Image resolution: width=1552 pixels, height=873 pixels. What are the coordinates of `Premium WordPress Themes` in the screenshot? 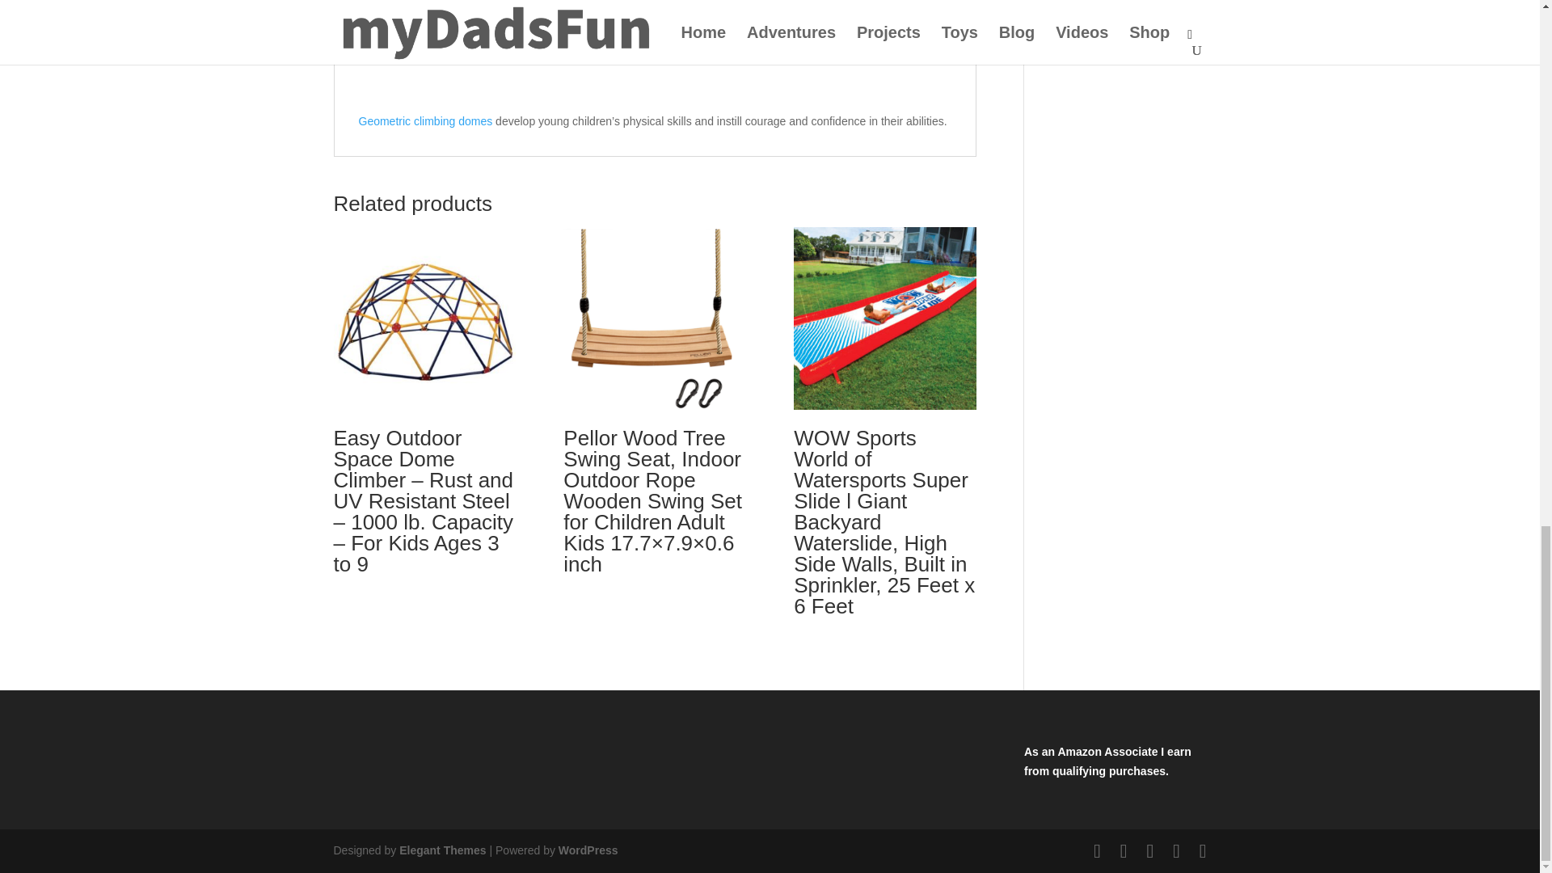 It's located at (441, 850).